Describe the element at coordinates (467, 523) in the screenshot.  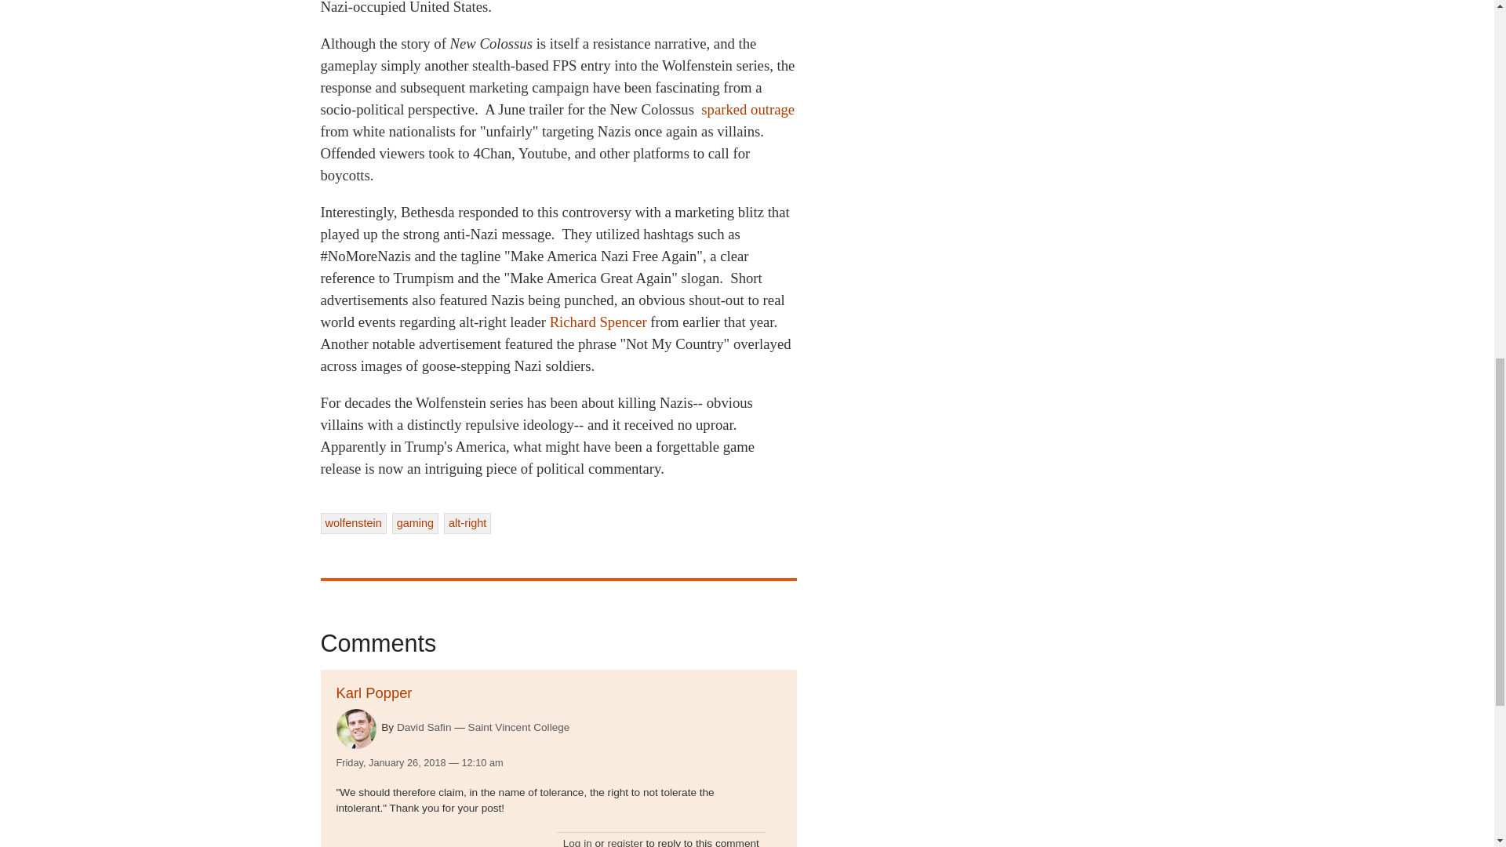
I see `alt-right` at that location.